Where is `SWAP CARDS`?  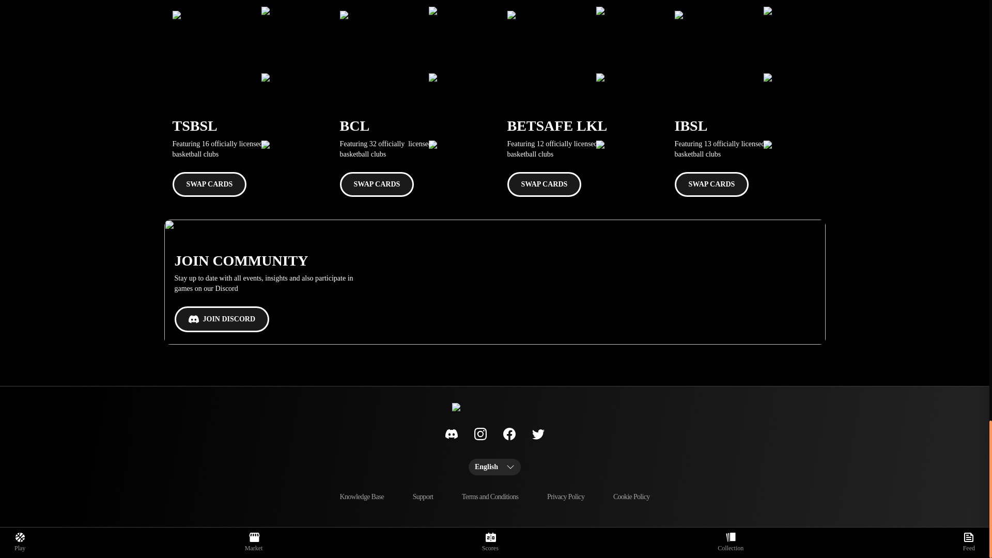
SWAP CARDS is located at coordinates (711, 184).